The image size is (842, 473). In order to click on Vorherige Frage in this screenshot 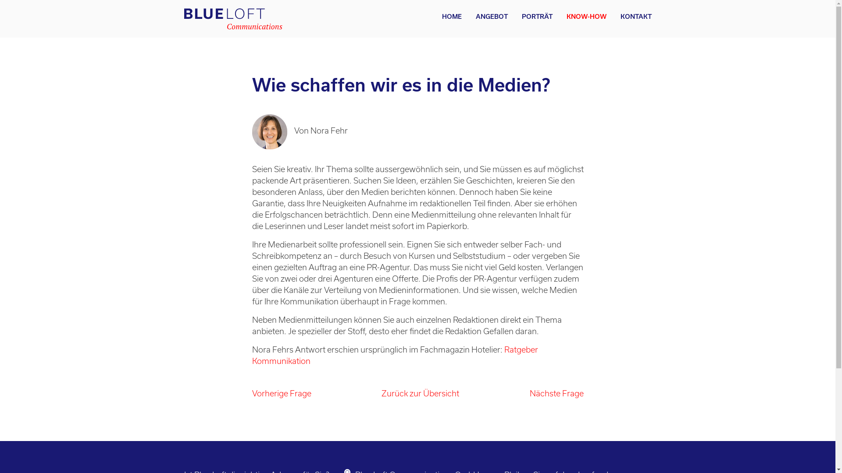, I will do `click(282, 393)`.